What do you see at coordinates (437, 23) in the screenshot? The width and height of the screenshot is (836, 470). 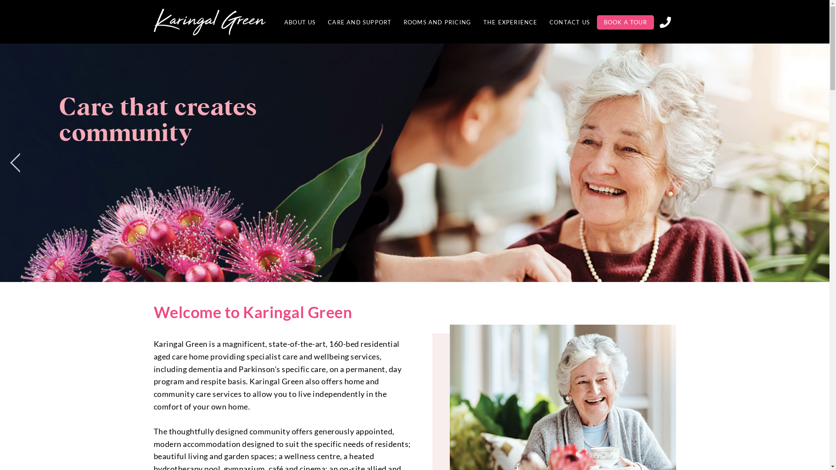 I see `ROOMS AND PRICING` at bounding box center [437, 23].